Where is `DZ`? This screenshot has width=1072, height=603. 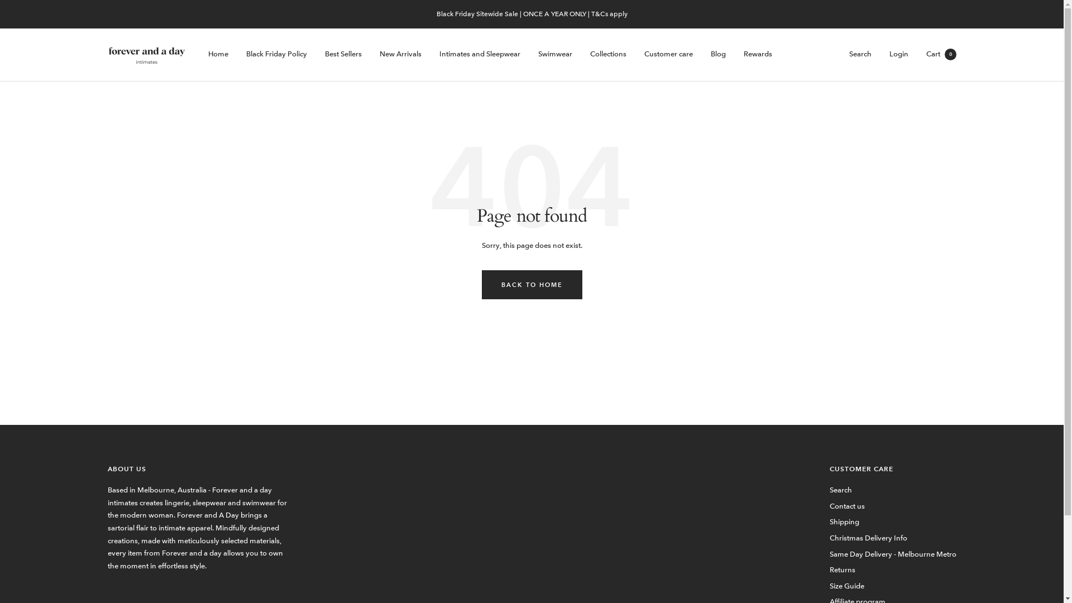
DZ is located at coordinates (189, 467).